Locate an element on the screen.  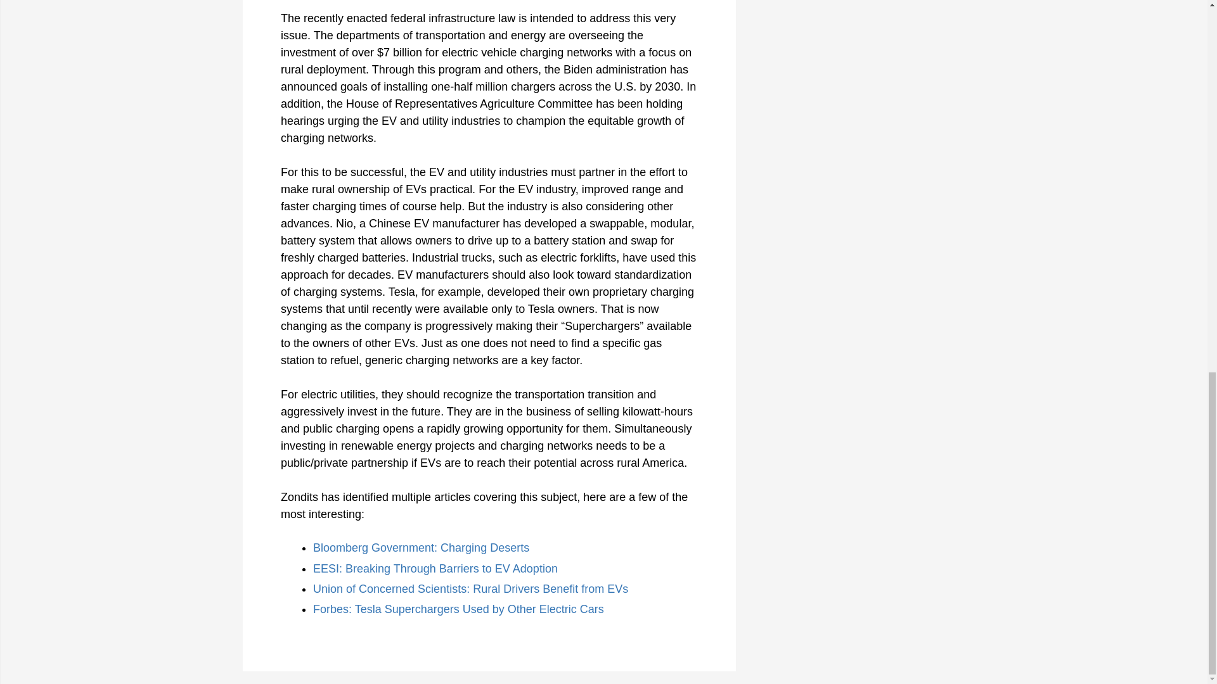
Barriers is located at coordinates (460, 569).